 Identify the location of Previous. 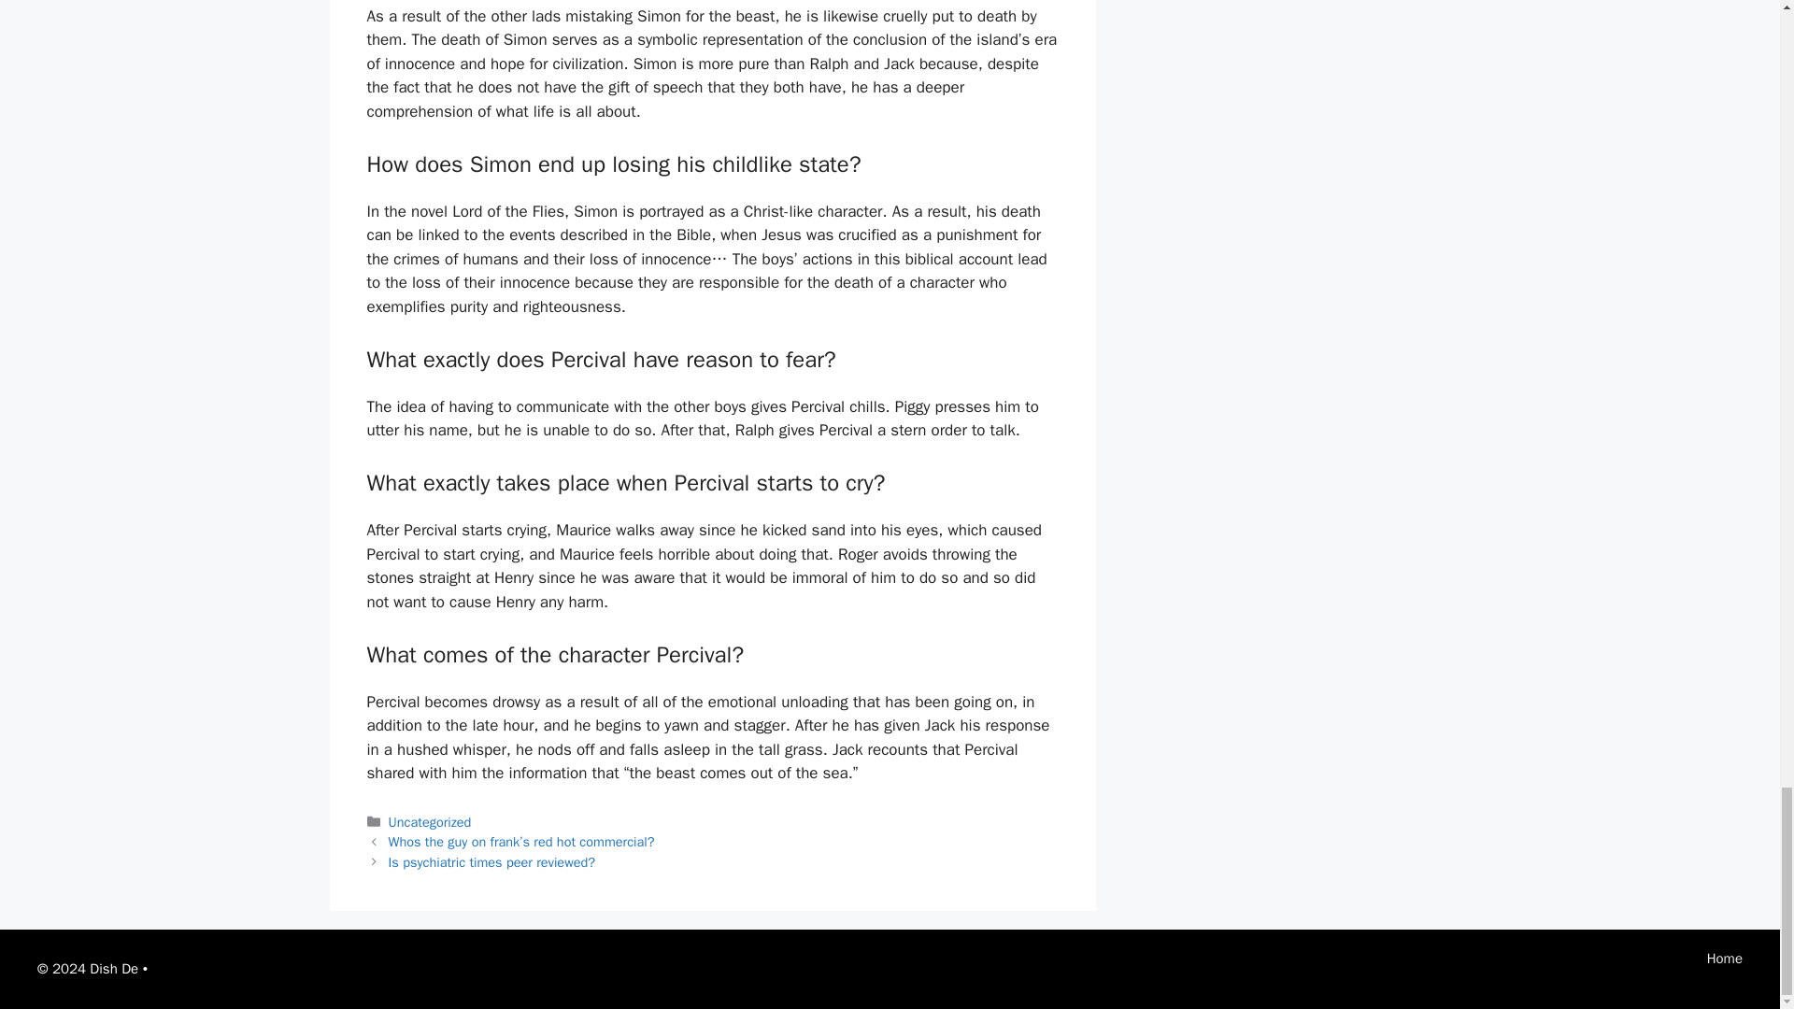
(521, 842).